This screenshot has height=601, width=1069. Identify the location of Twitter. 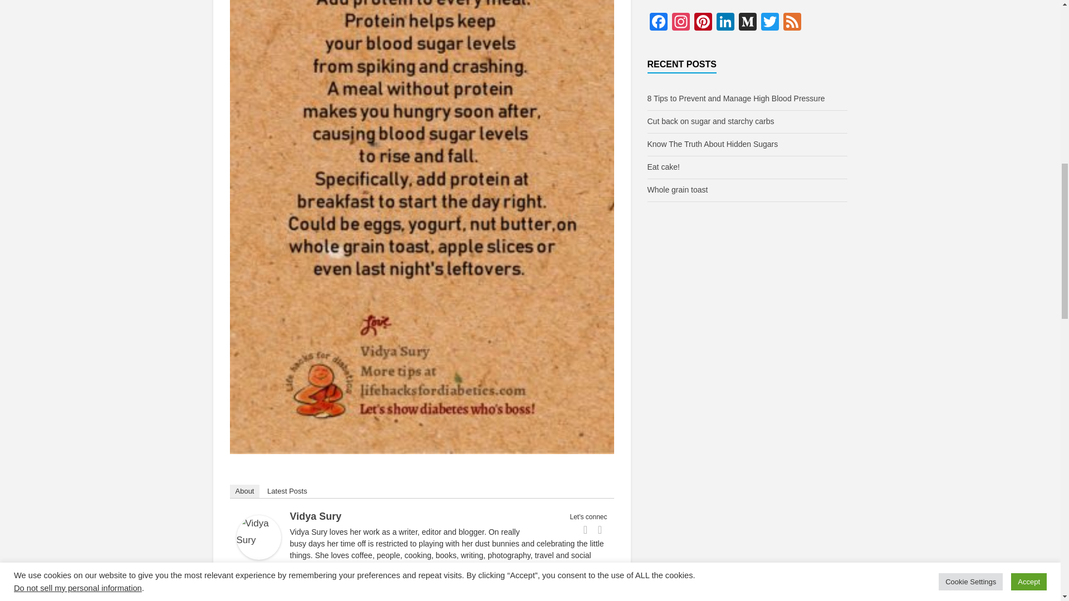
(769, 23).